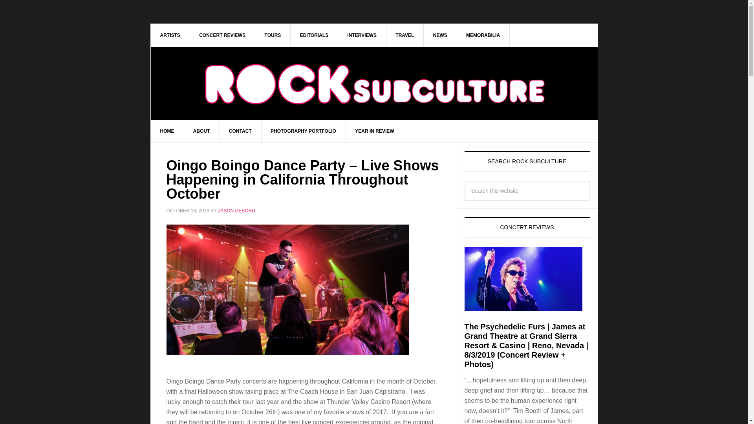  I want to click on YEAR IN REVIEW, so click(374, 131).